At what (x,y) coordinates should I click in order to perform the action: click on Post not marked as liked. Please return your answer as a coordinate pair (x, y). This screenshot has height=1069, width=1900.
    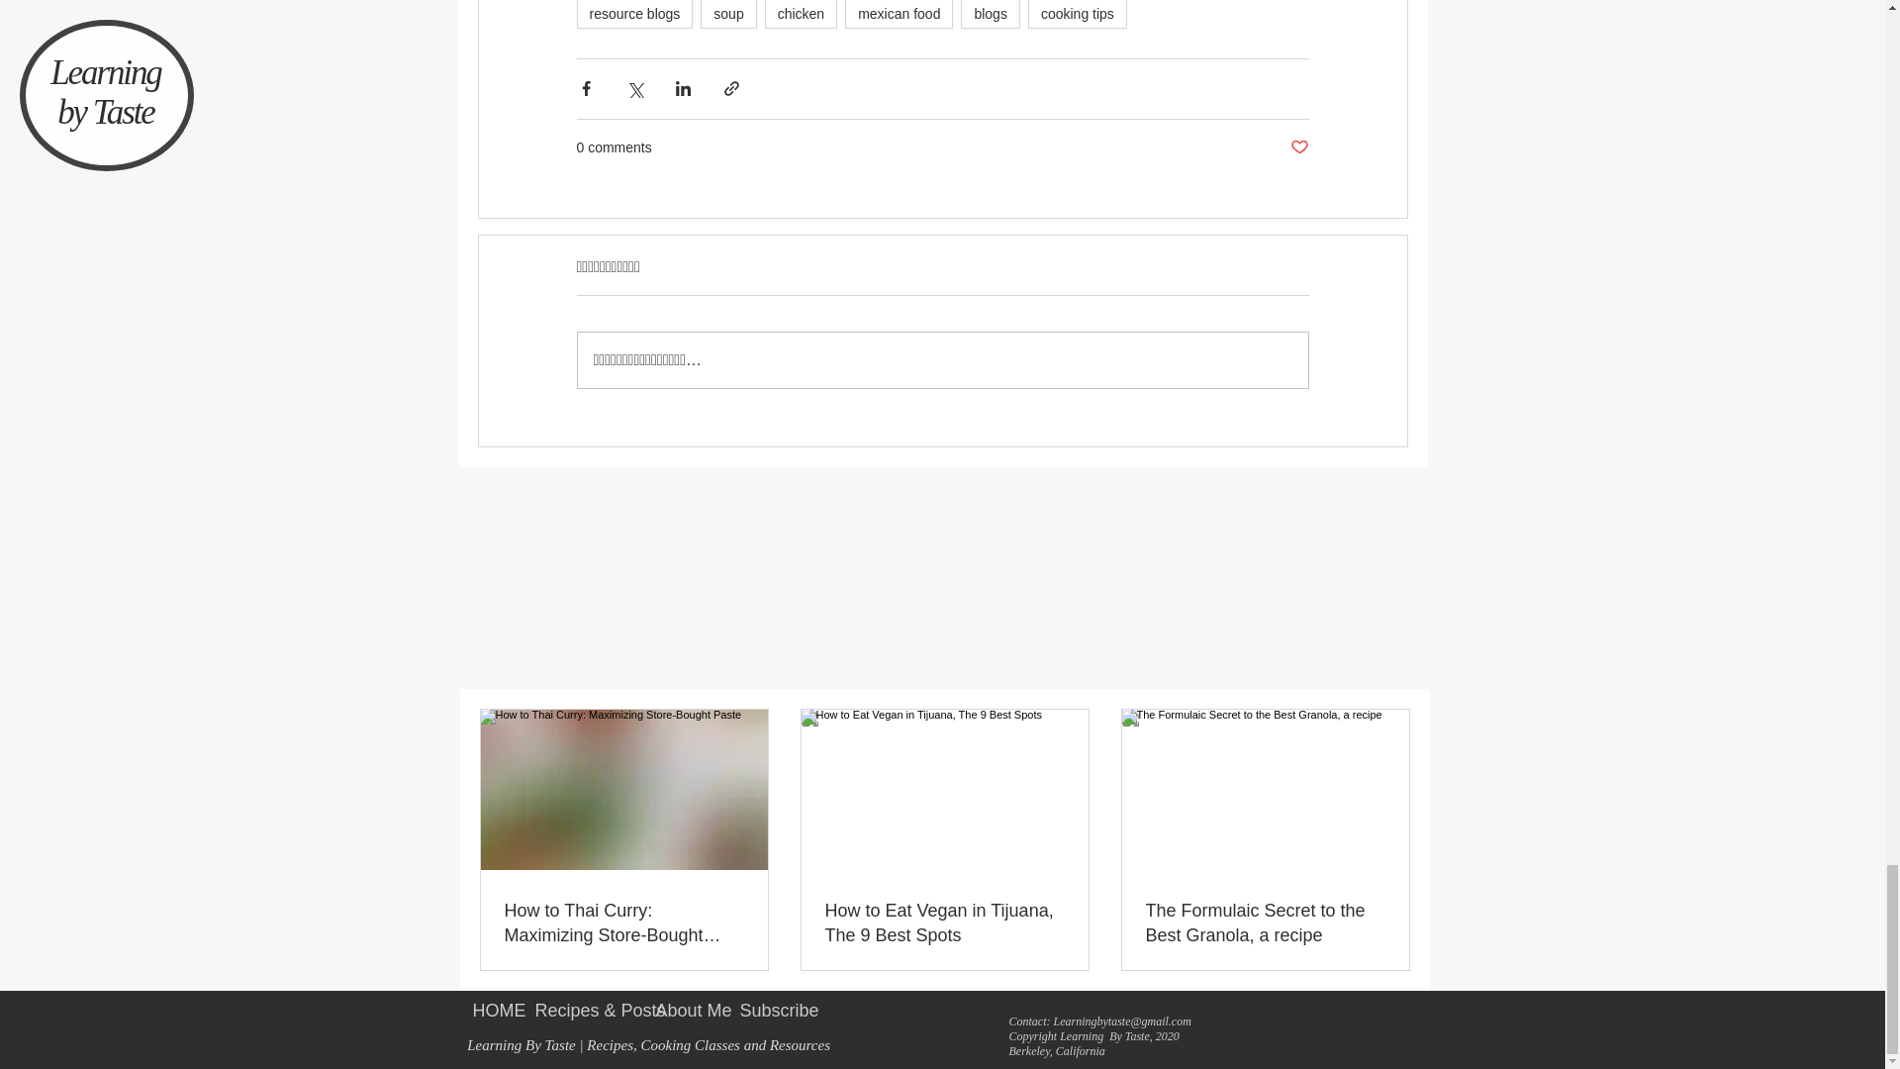
    Looking at the image, I should click on (1298, 147).